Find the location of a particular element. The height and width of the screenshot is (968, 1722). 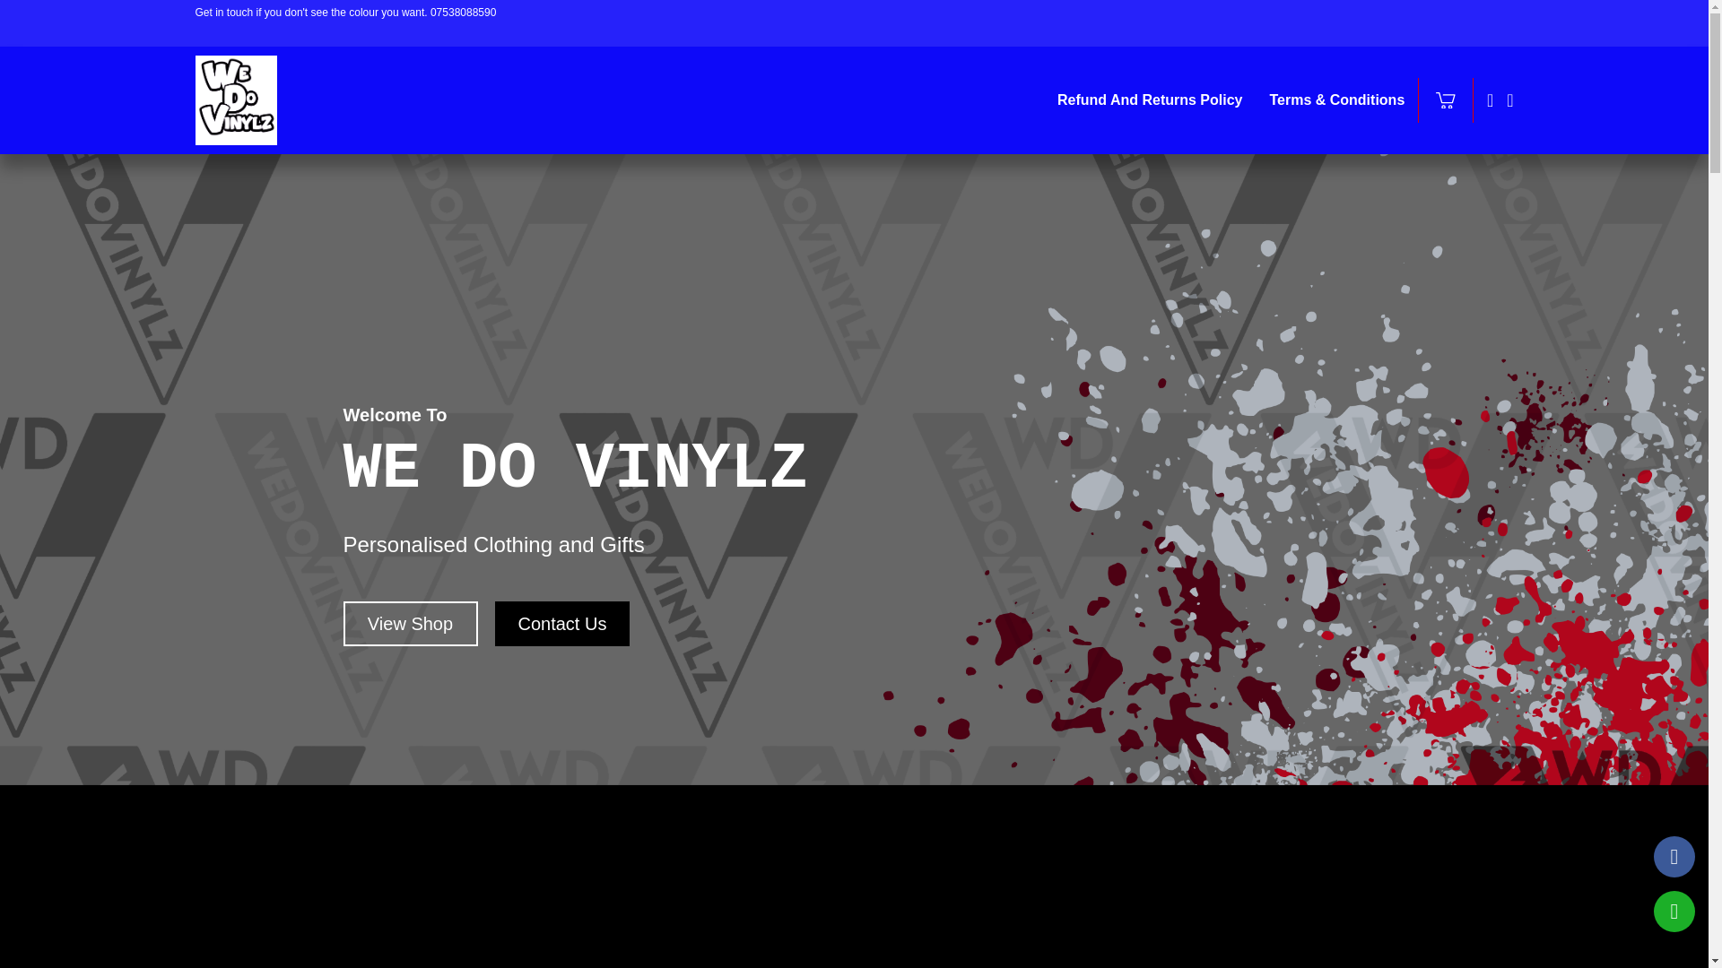

View Shop is located at coordinates (409, 624).